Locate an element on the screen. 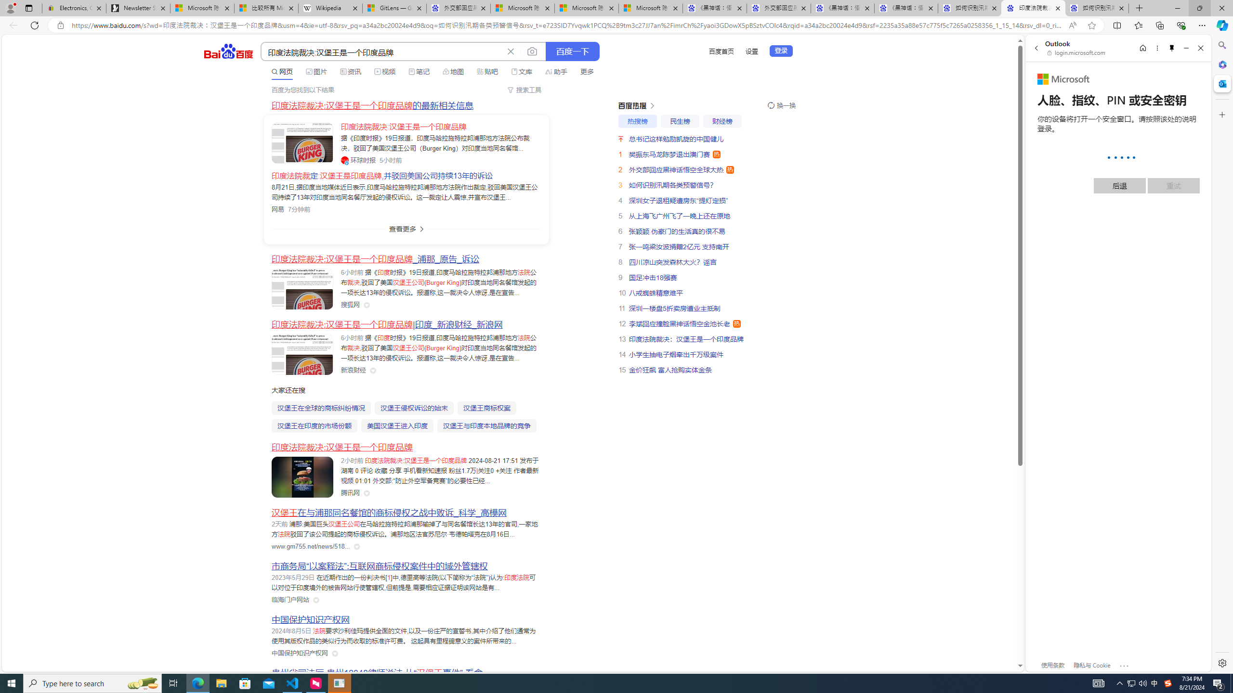 The height and width of the screenshot is (693, 1233). Electronics, Cars, Fashion, Collectibles & More | eBay is located at coordinates (74, 8).